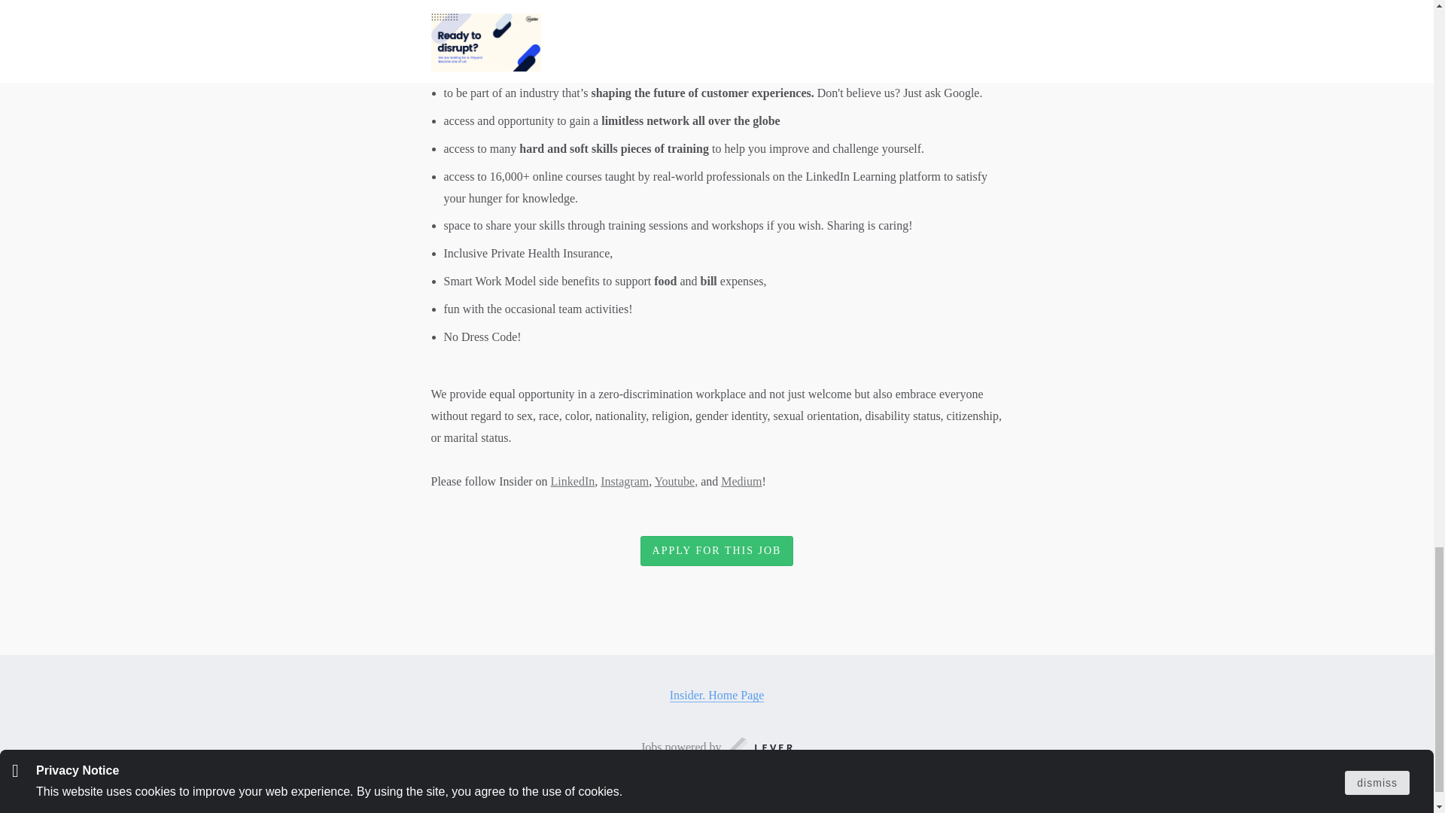  Describe the element at coordinates (716, 747) in the screenshot. I see `Jobs powered by` at that location.